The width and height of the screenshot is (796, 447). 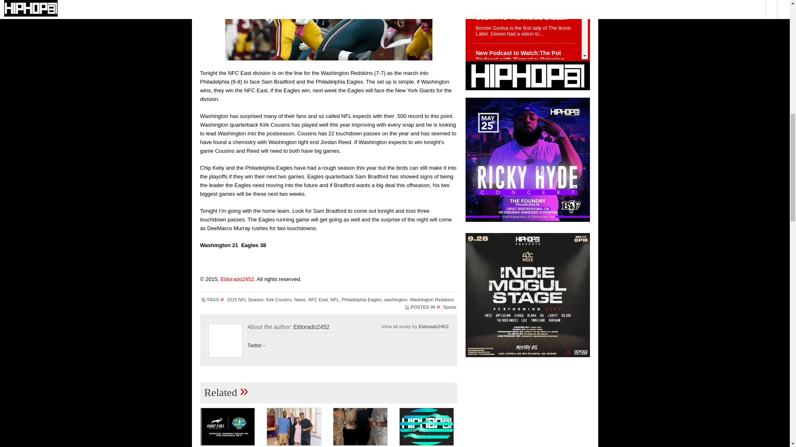 What do you see at coordinates (449, 307) in the screenshot?
I see `Sports` at bounding box center [449, 307].